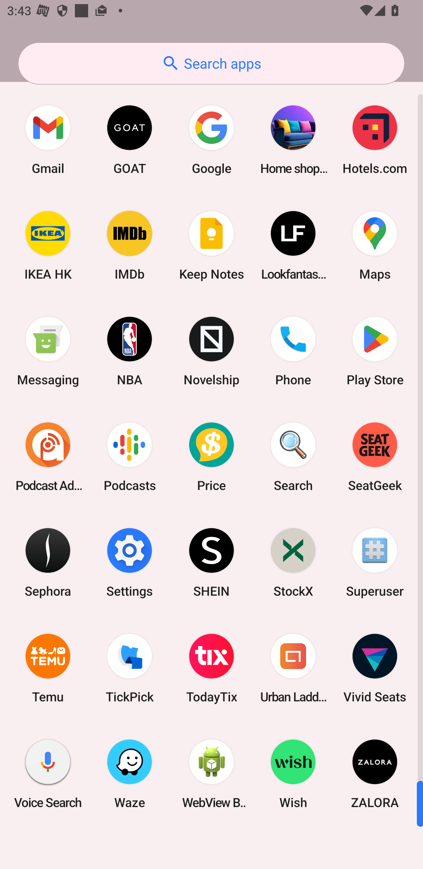 The width and height of the screenshot is (423, 869). I want to click on Phone, so click(293, 351).